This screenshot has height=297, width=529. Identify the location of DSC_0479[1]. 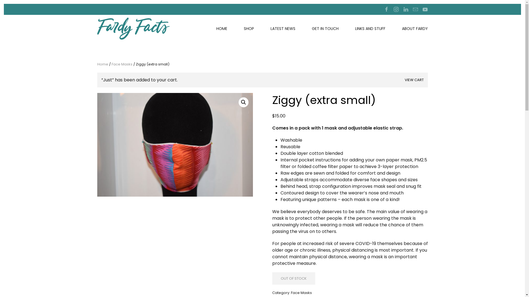
(175, 145).